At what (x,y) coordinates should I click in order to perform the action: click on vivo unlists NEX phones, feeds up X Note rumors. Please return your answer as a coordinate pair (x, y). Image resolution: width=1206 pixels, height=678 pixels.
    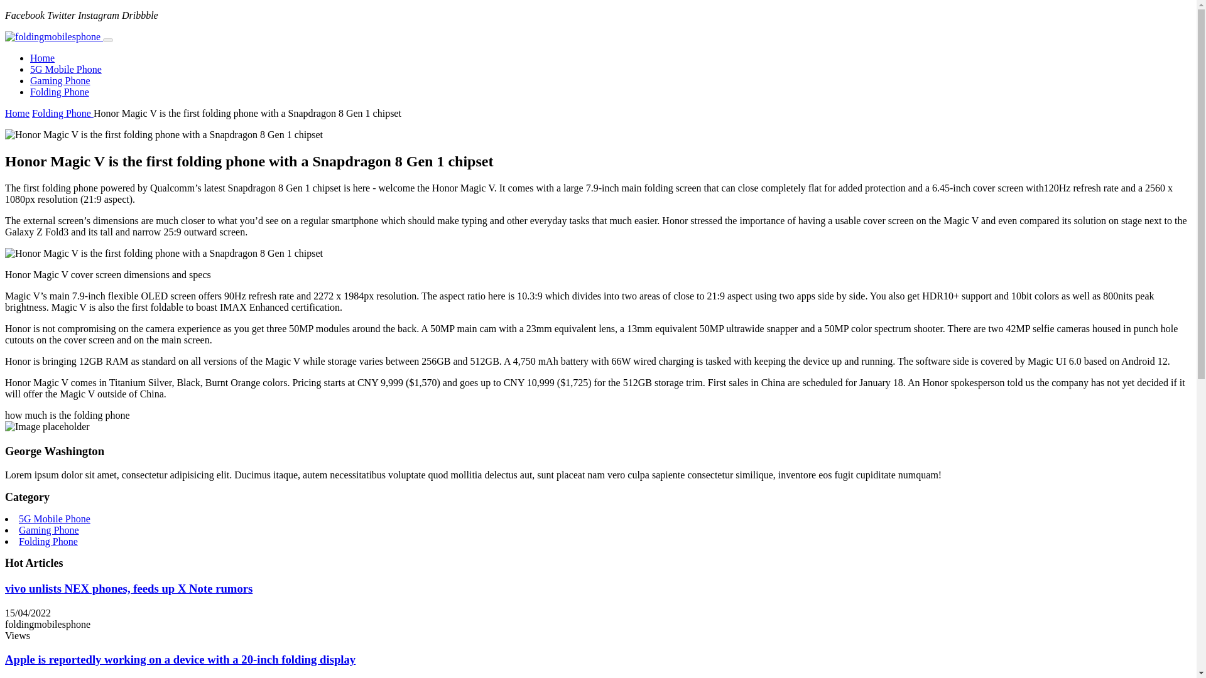
    Looking at the image, I should click on (128, 588).